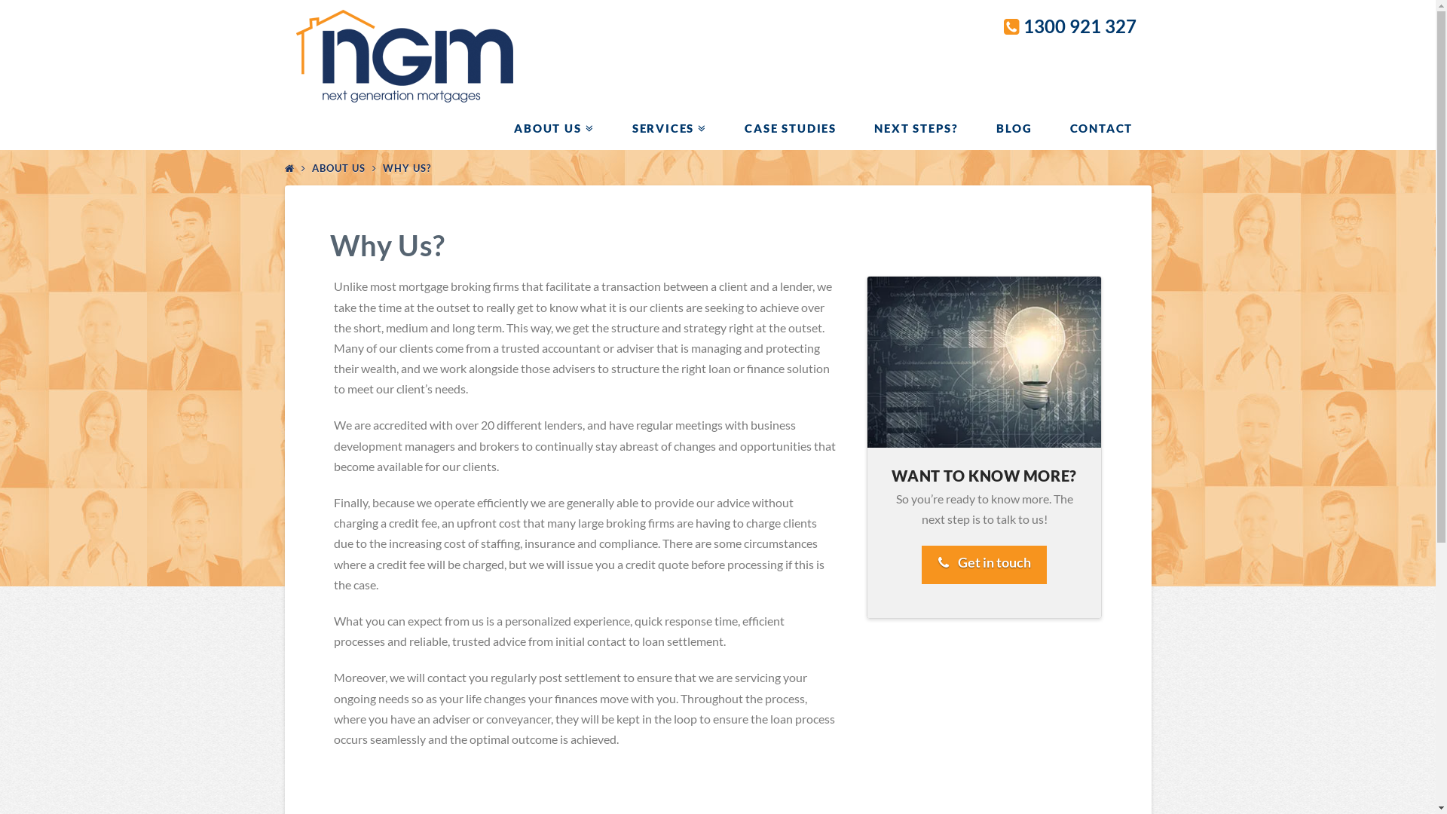 The width and height of the screenshot is (1447, 814). I want to click on BLOG, so click(1013, 128).